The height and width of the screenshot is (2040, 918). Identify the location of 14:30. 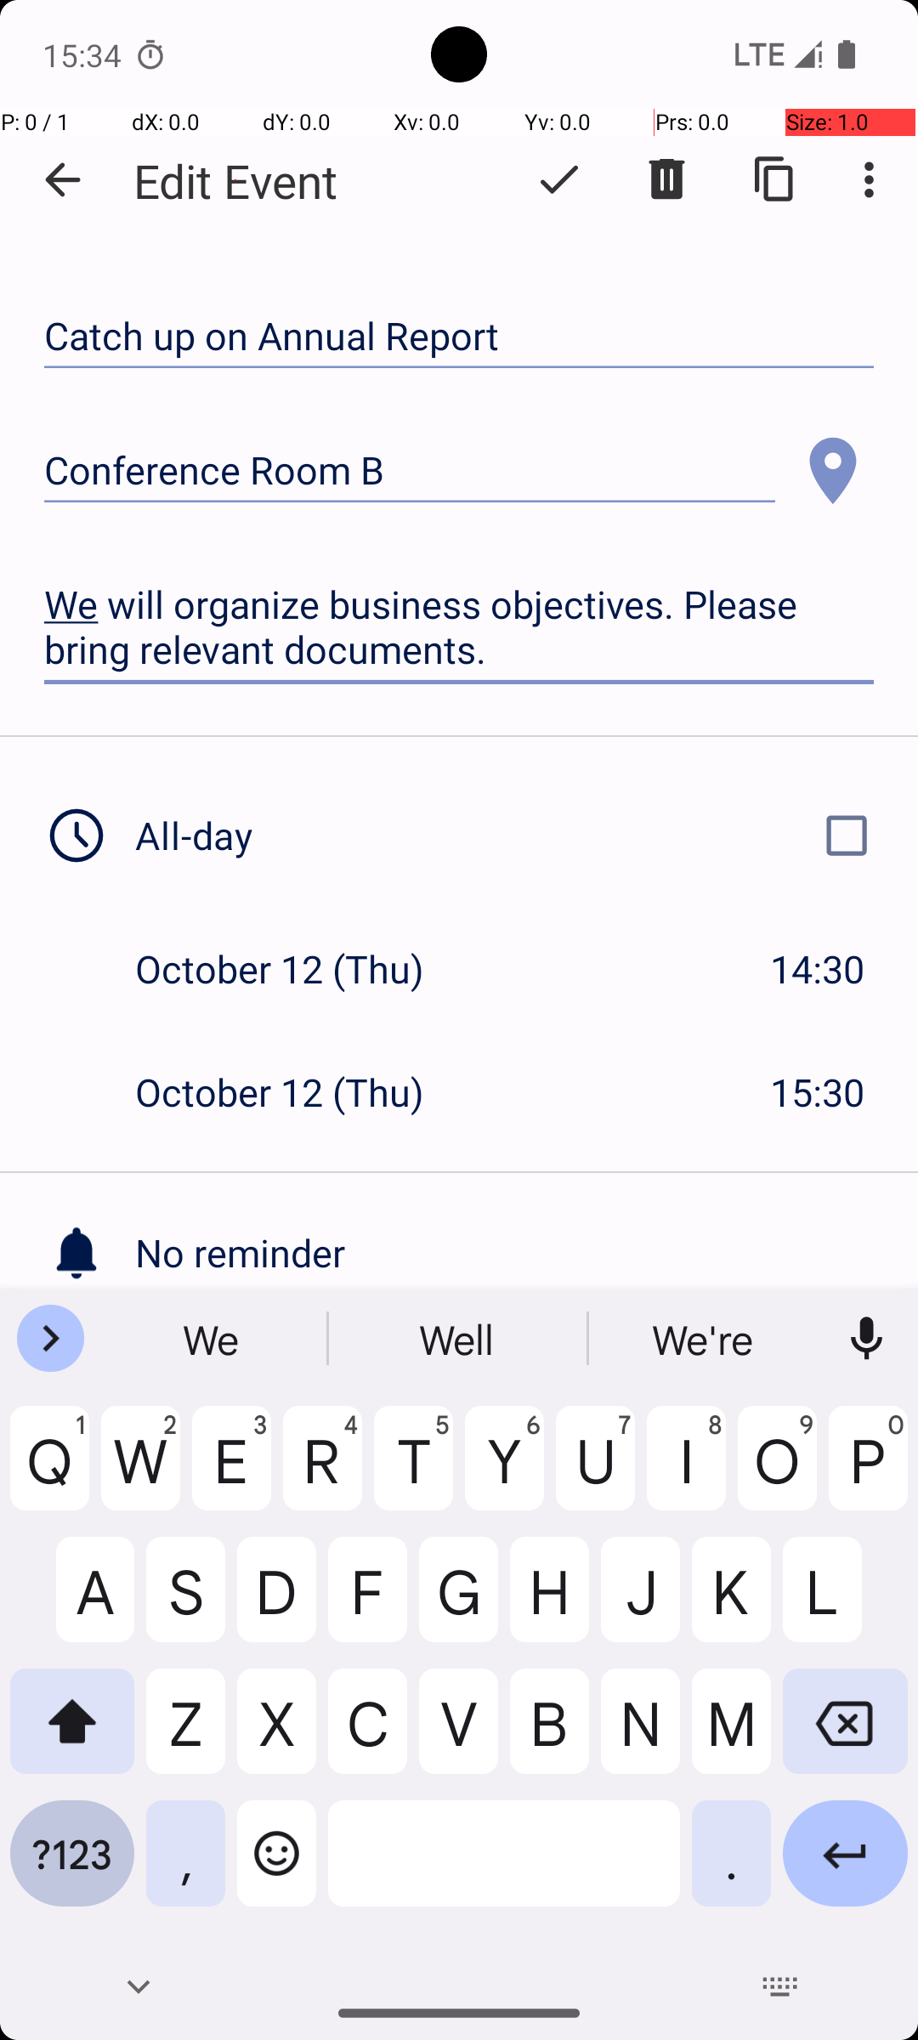
(818, 969).